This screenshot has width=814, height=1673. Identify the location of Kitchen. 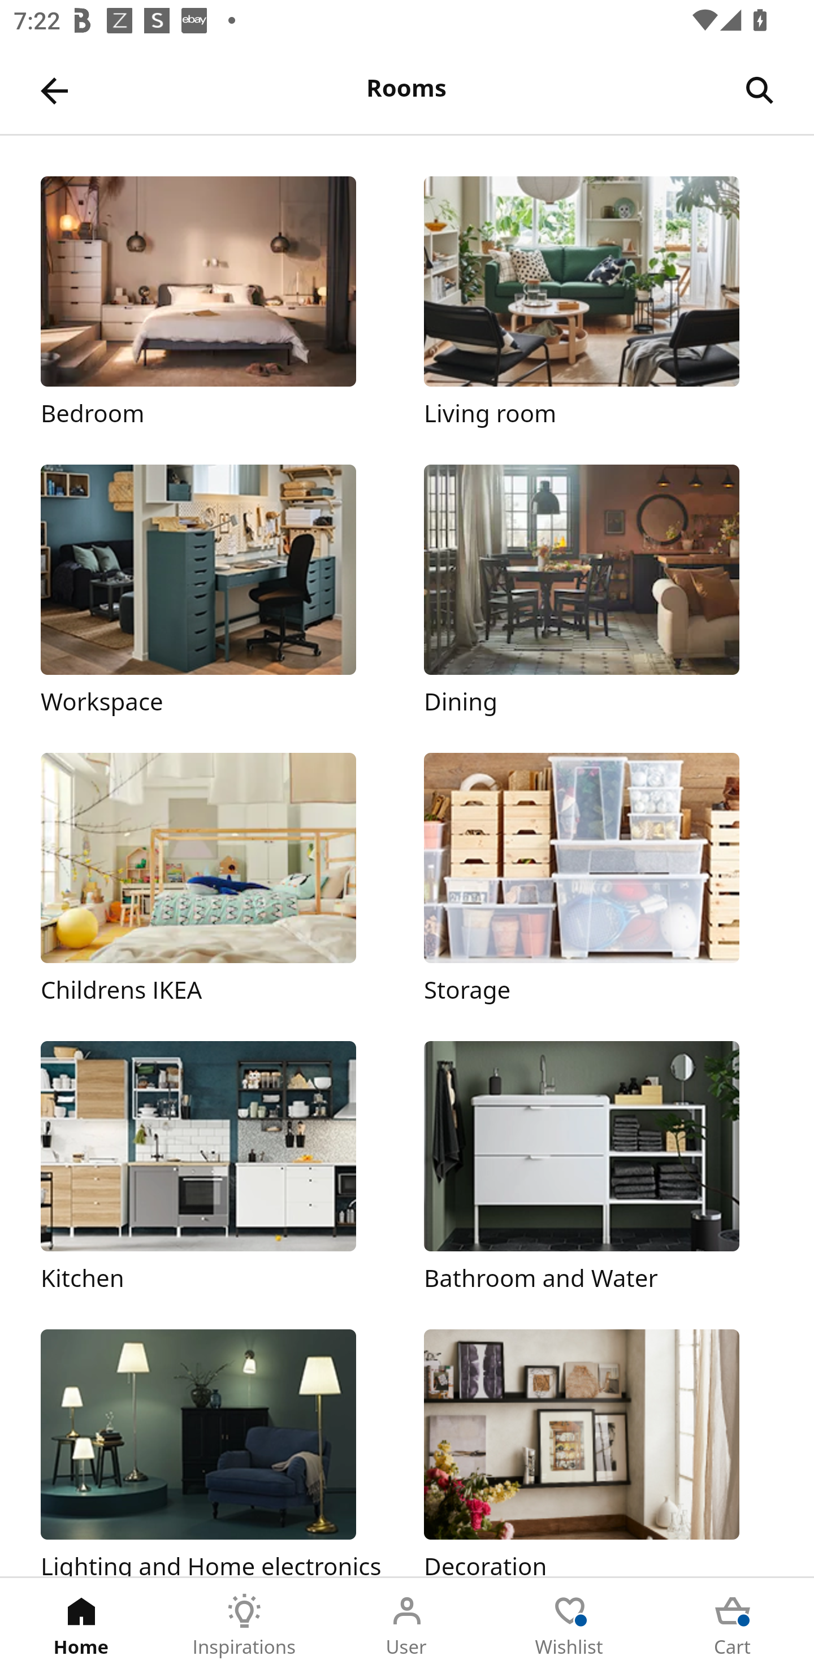
(215, 1168).